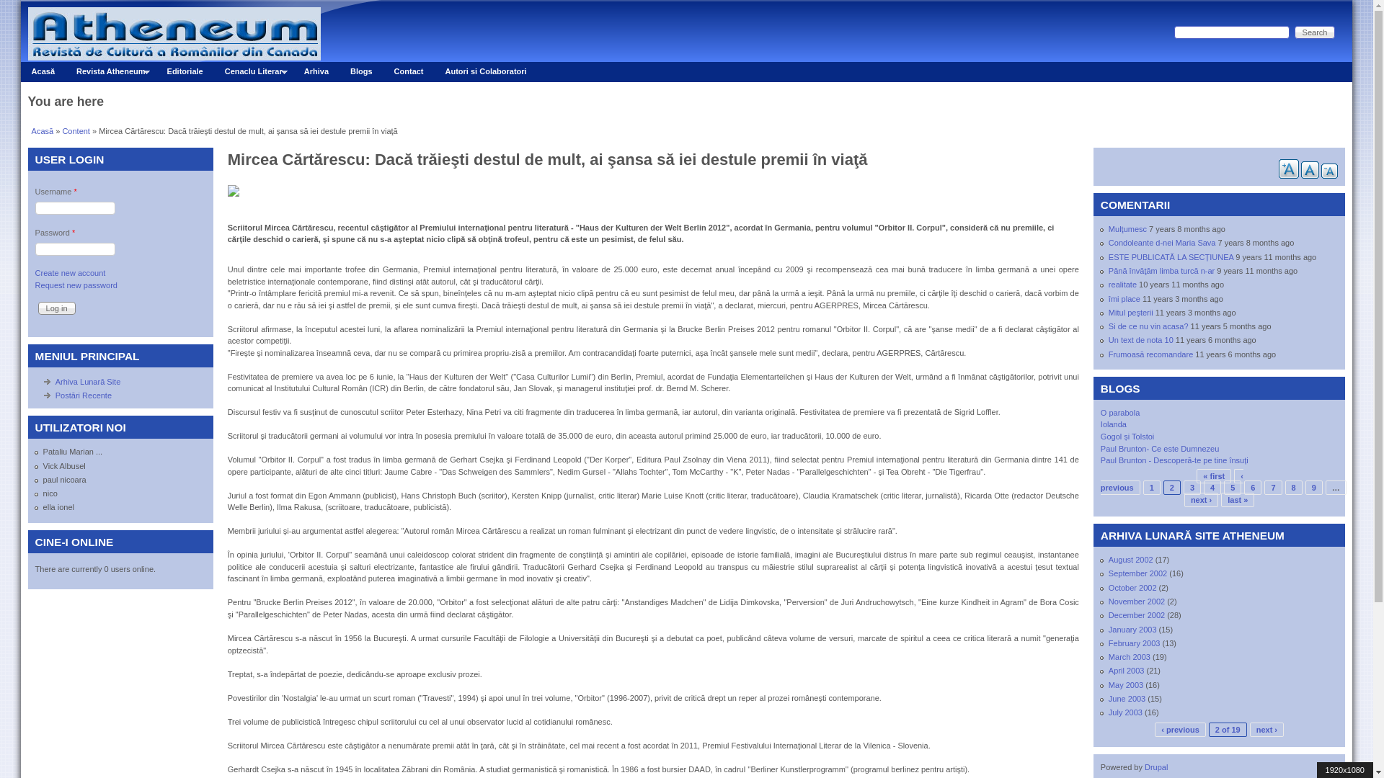 Image resolution: width=1384 pixels, height=778 pixels. What do you see at coordinates (1141, 340) in the screenshot?
I see `Un text de nota 10` at bounding box center [1141, 340].